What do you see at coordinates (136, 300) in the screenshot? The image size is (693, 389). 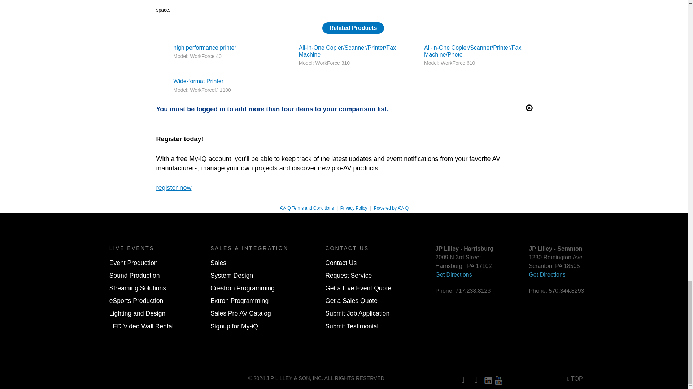 I see `eSports Production` at bounding box center [136, 300].